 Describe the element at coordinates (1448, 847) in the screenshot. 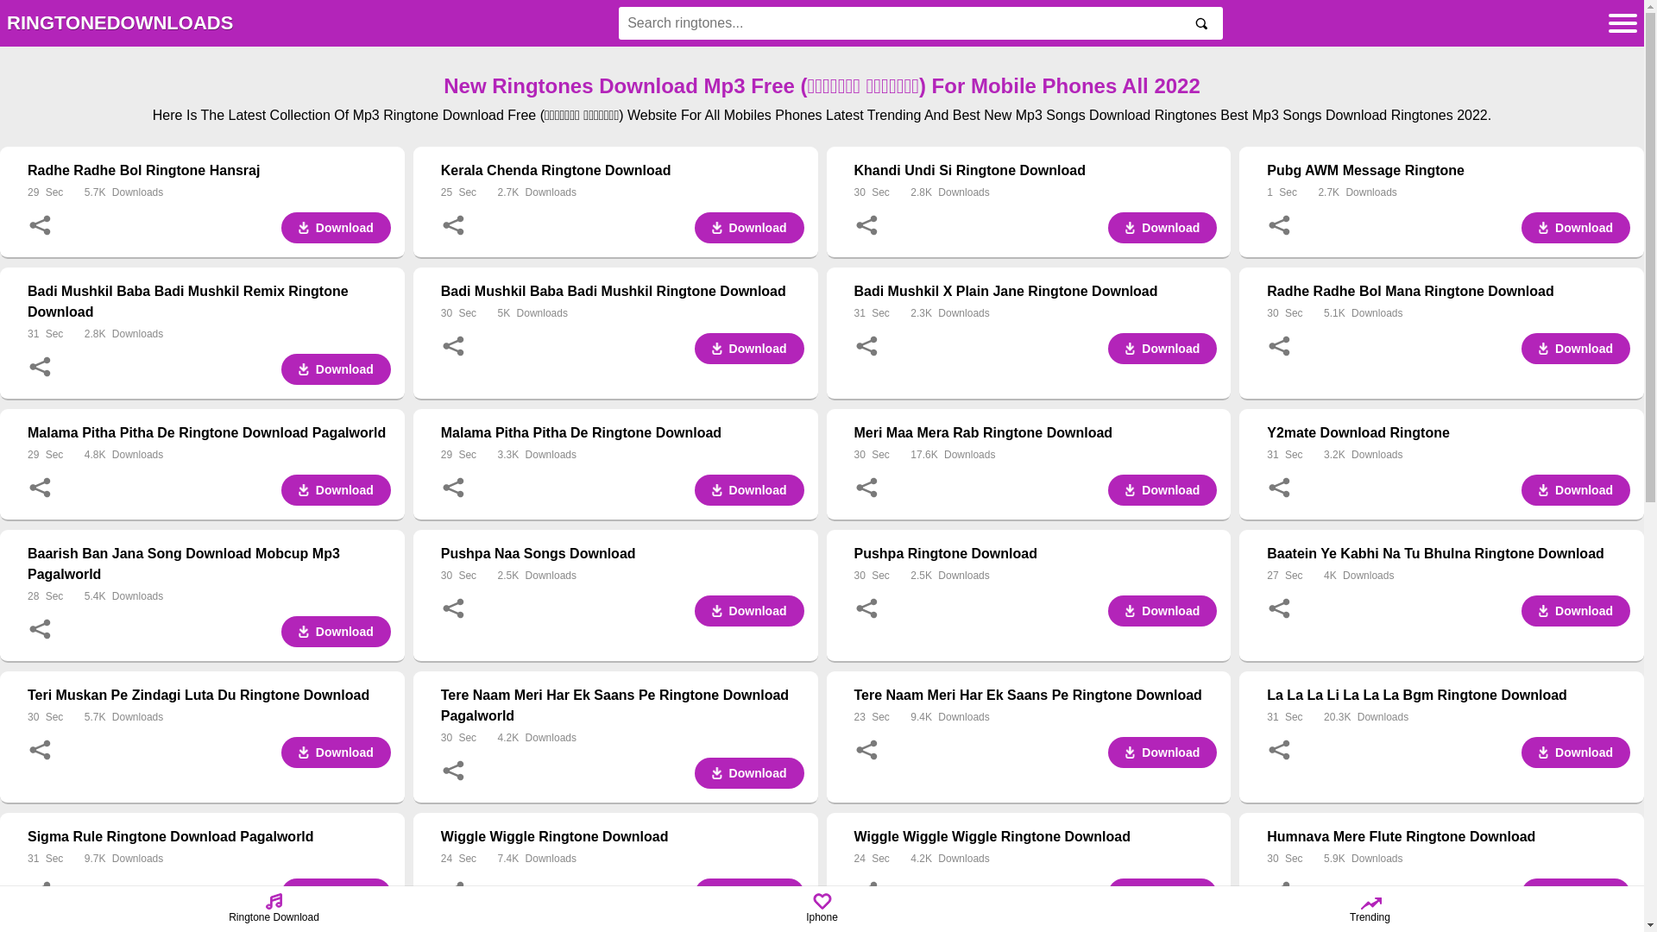

I see `Humnava Mere Flute Ringtone Download
30 5.9K` at that location.